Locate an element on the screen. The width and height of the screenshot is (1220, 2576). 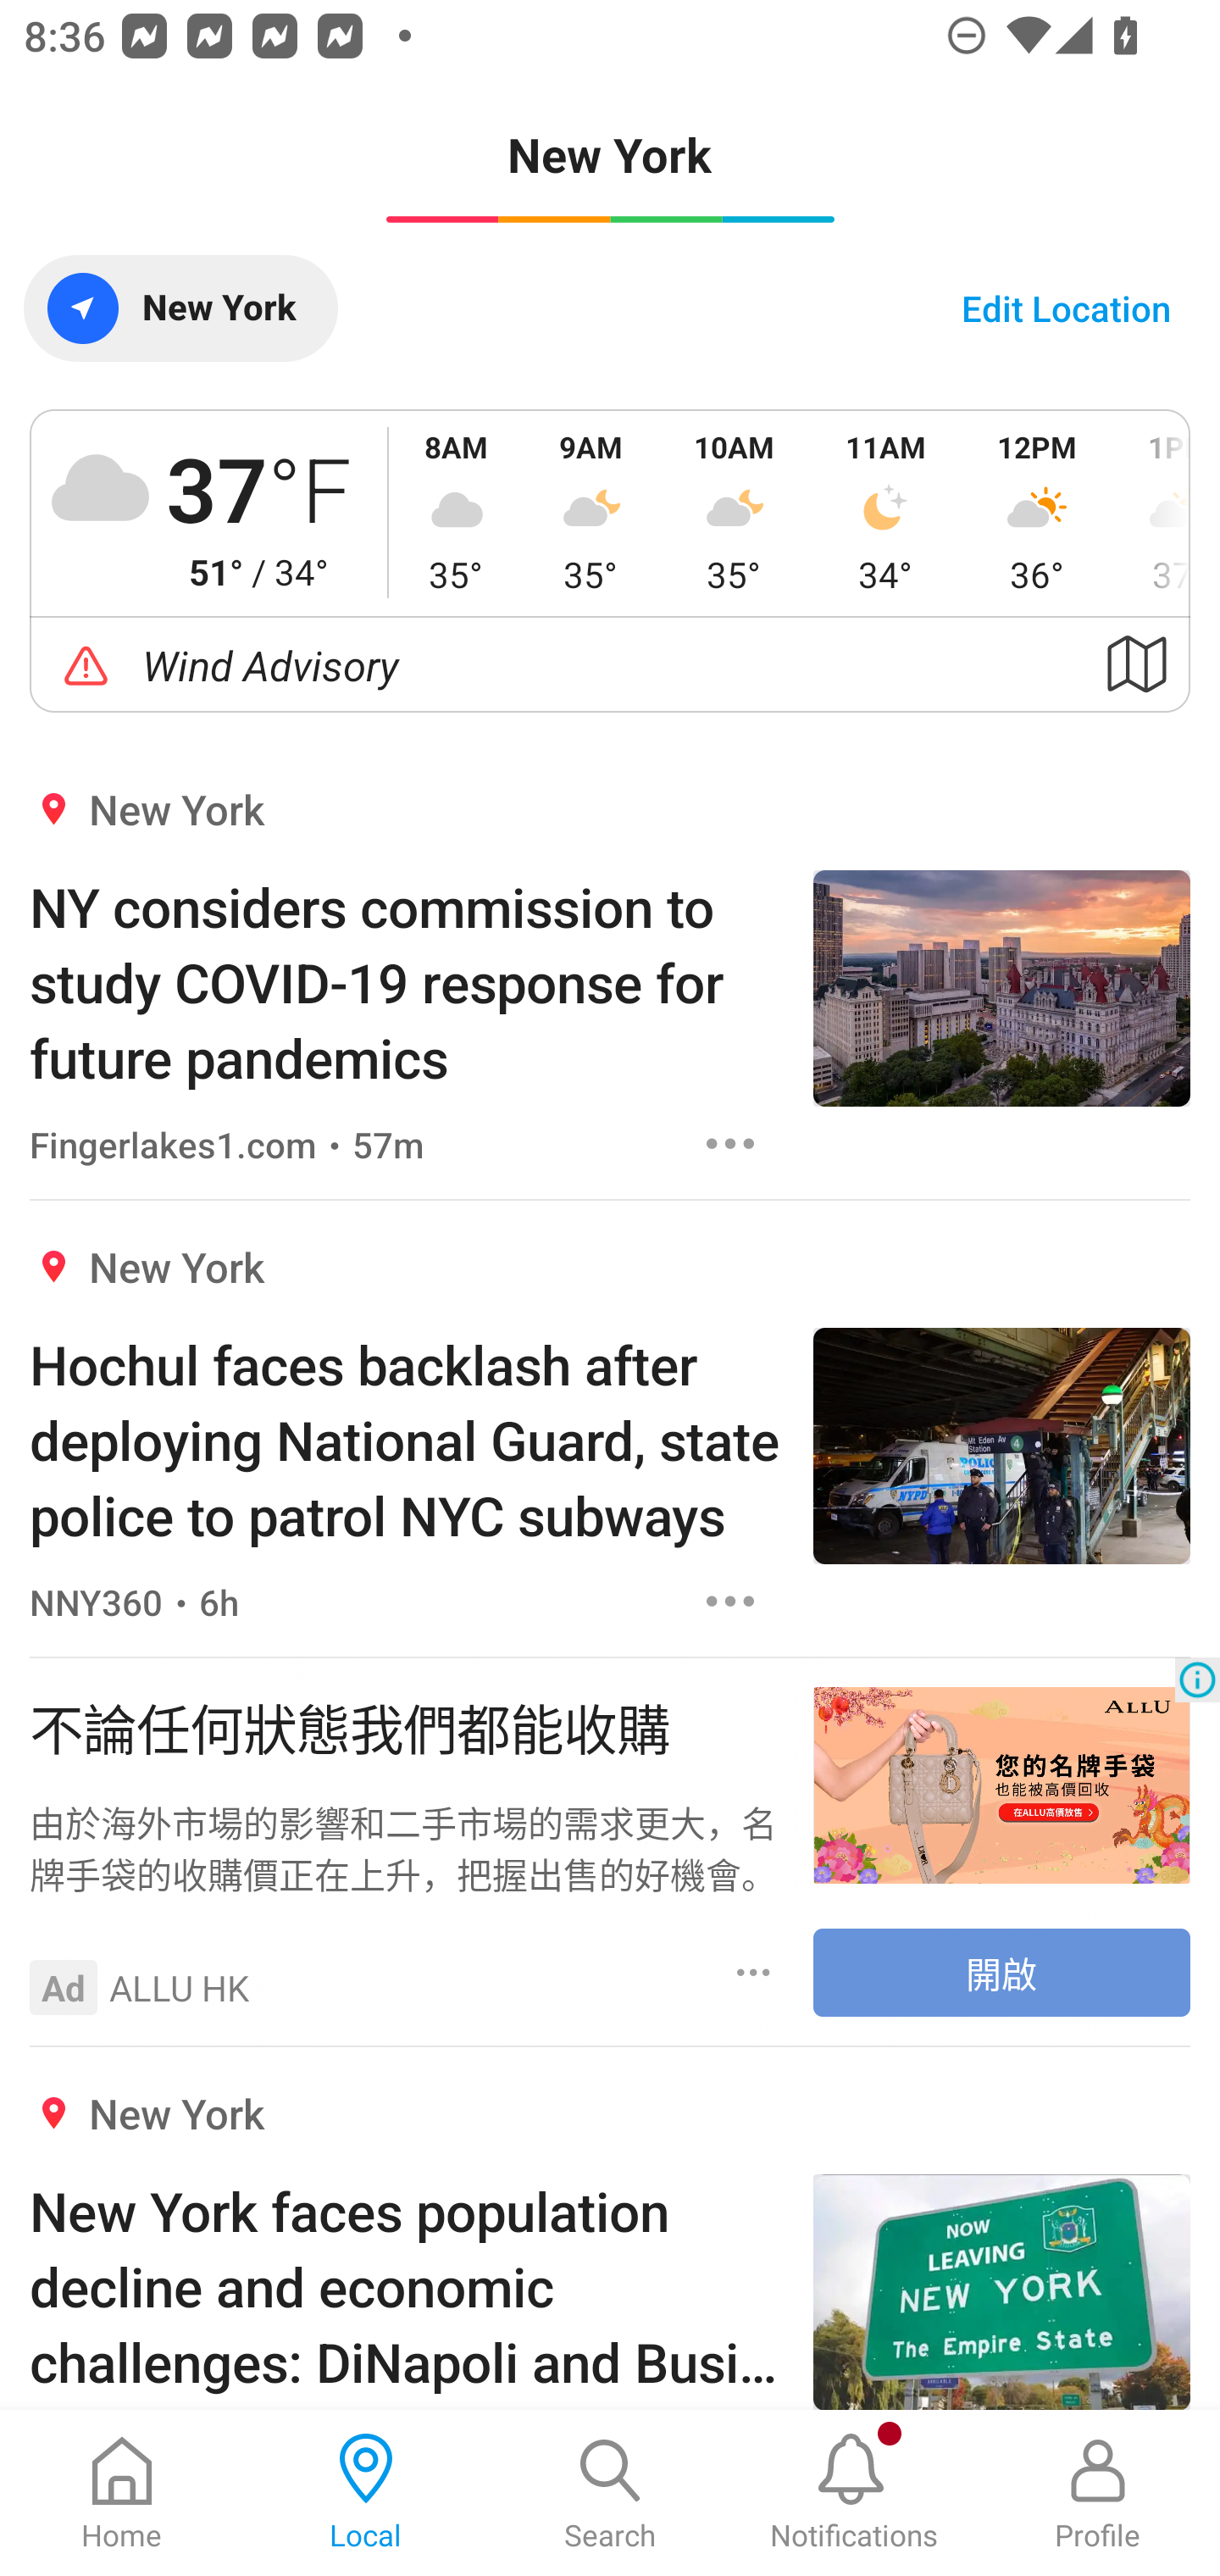
Options is located at coordinates (754, 1972).